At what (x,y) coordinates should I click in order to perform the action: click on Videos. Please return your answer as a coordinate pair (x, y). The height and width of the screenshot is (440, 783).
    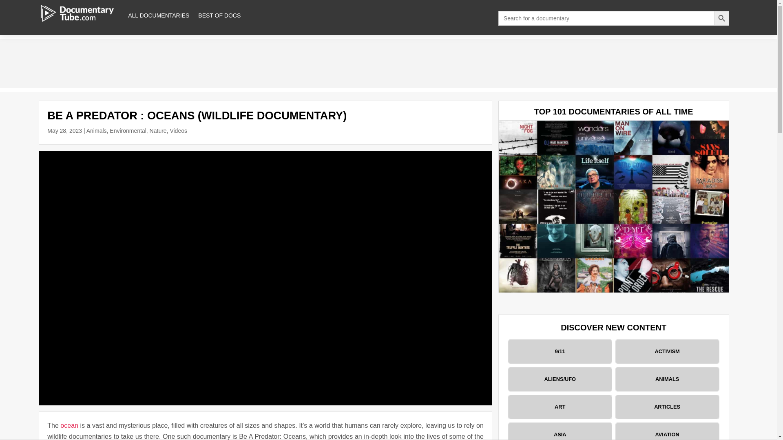
    Looking at the image, I should click on (178, 131).